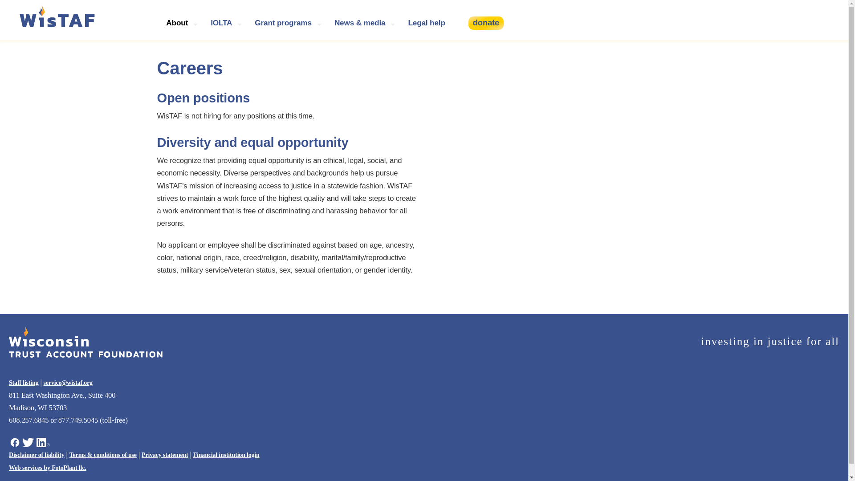 The width and height of the screenshot is (855, 481). What do you see at coordinates (37, 455) in the screenshot?
I see `Disclaimer of liability` at bounding box center [37, 455].